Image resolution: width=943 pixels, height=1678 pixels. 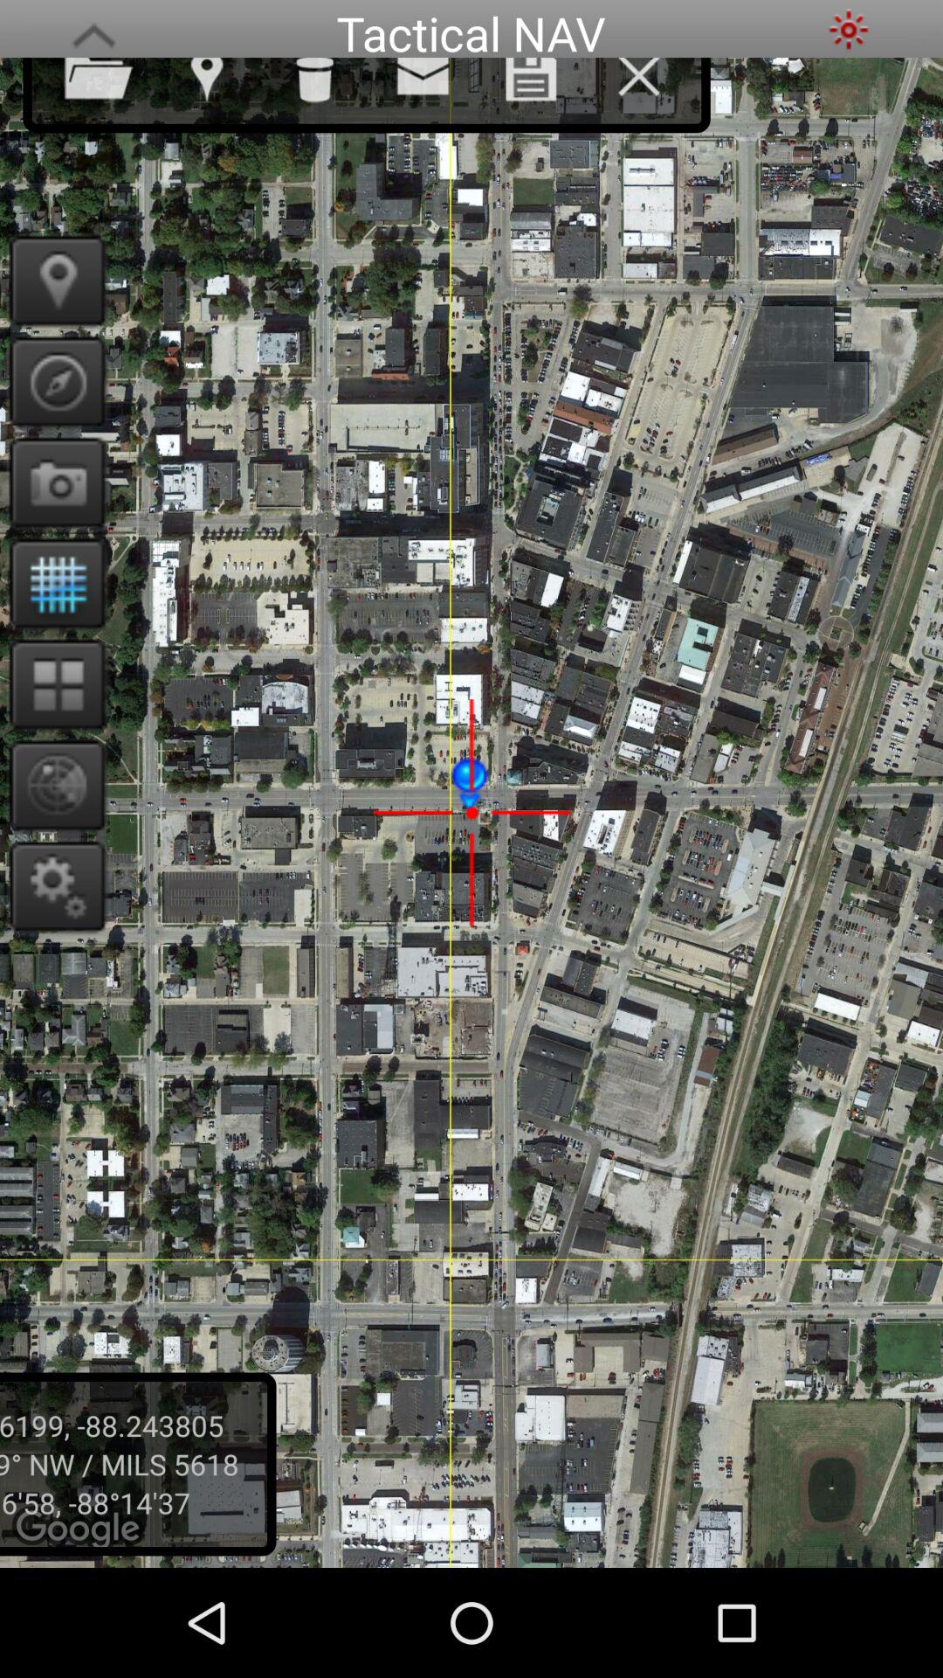 I want to click on place mark on map, so click(x=52, y=280).